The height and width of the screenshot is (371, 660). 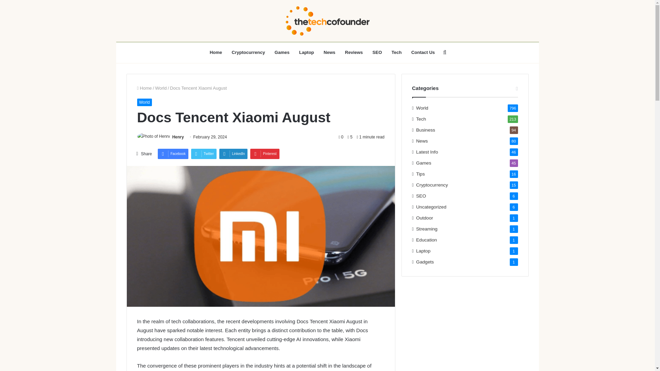 I want to click on Contact Us, so click(x=423, y=52).